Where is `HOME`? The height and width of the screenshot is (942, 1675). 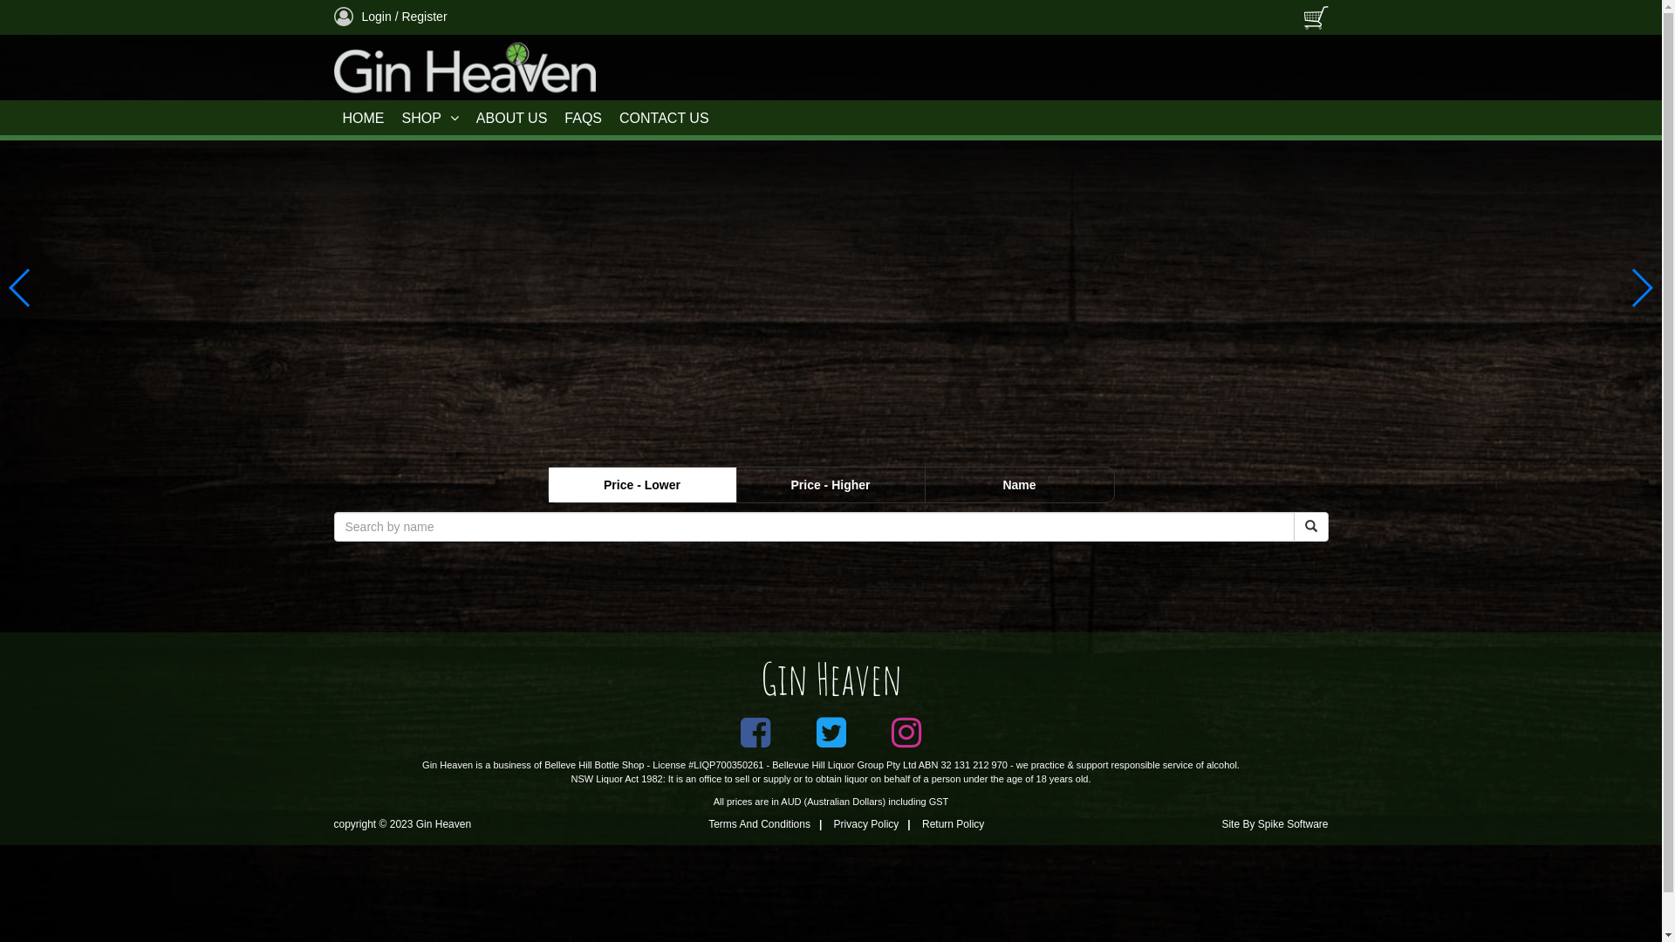 HOME is located at coordinates (363, 119).